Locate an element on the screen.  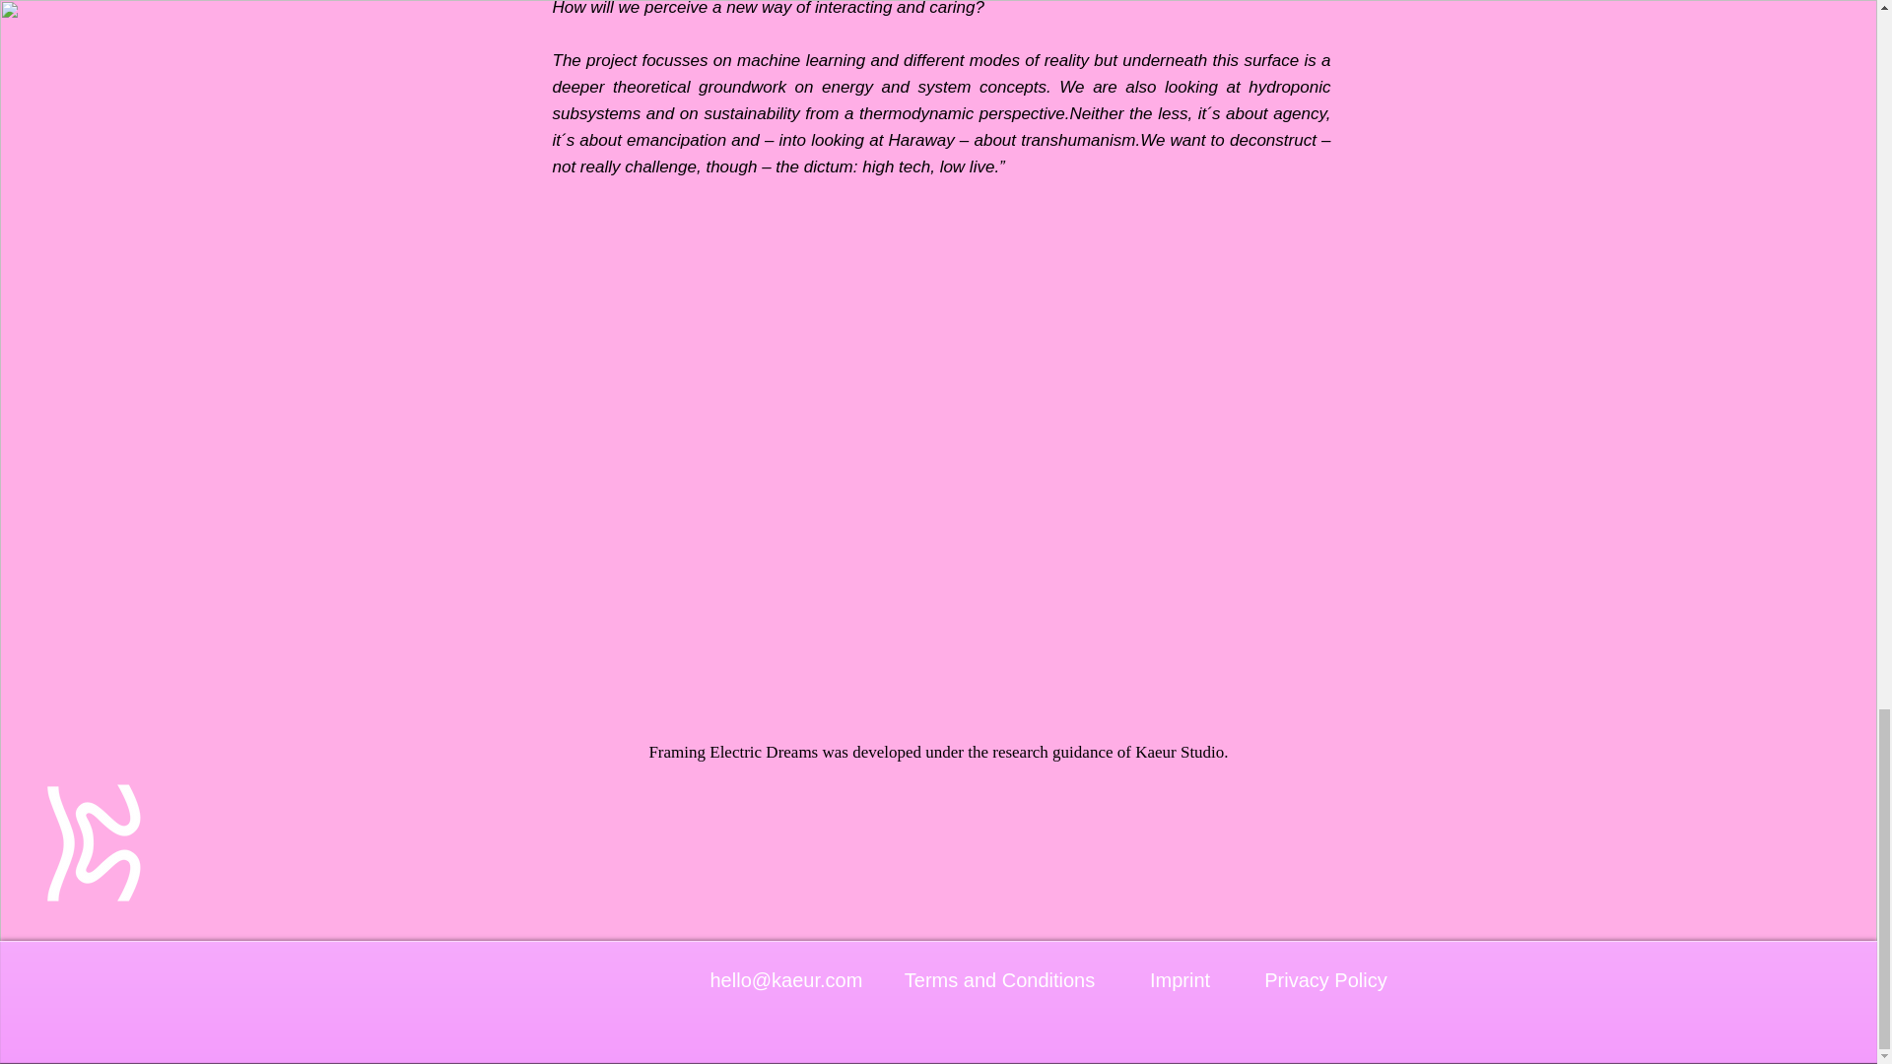
Imprint is located at coordinates (1179, 980).